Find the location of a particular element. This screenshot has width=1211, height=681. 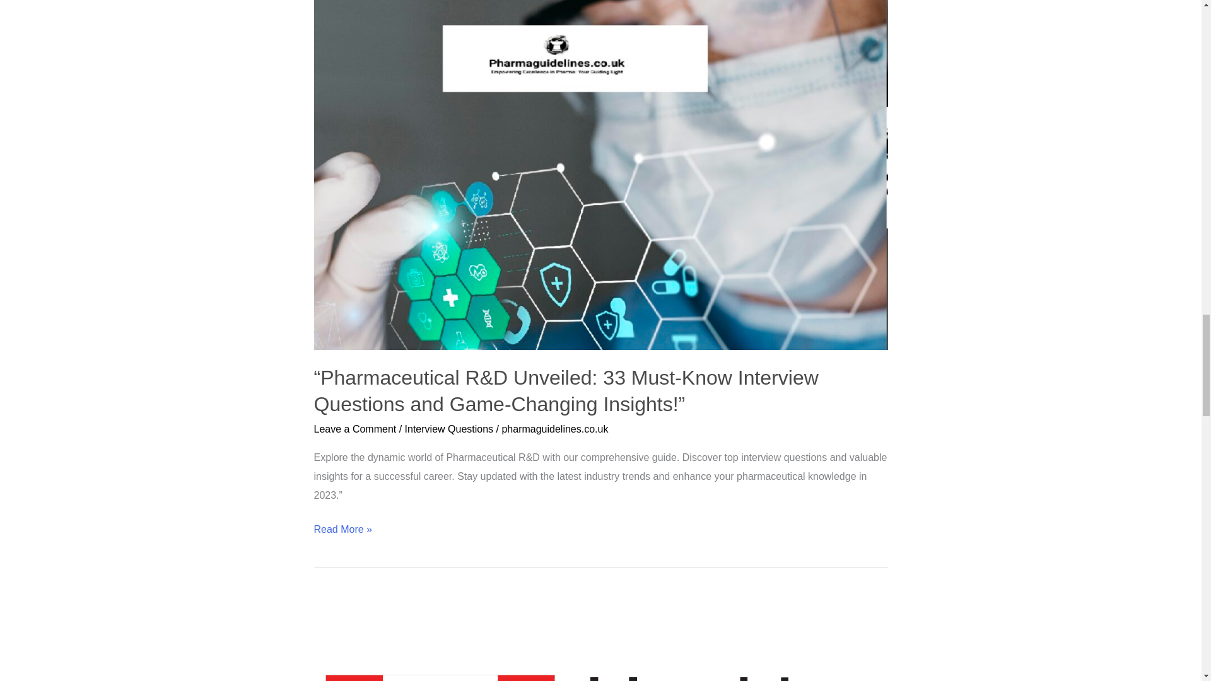

pharmaguidelines.co.uk is located at coordinates (554, 429).